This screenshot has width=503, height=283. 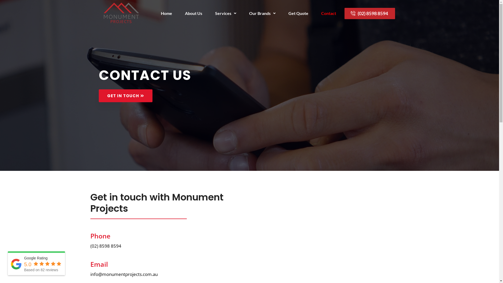 I want to click on About Us, so click(x=194, y=13).